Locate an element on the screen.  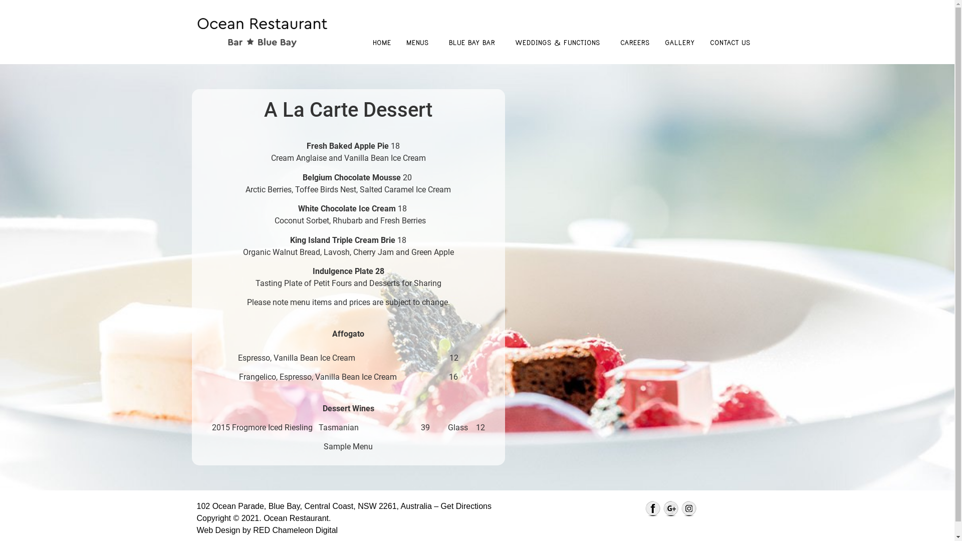
BLUE BAY BAR is located at coordinates (474, 43).